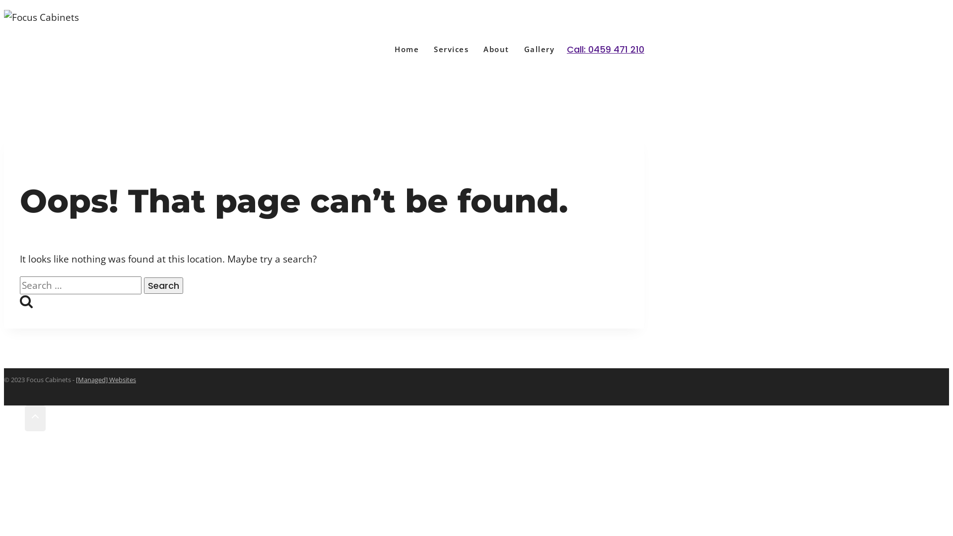 This screenshot has width=953, height=536. I want to click on Services, so click(459, 50).